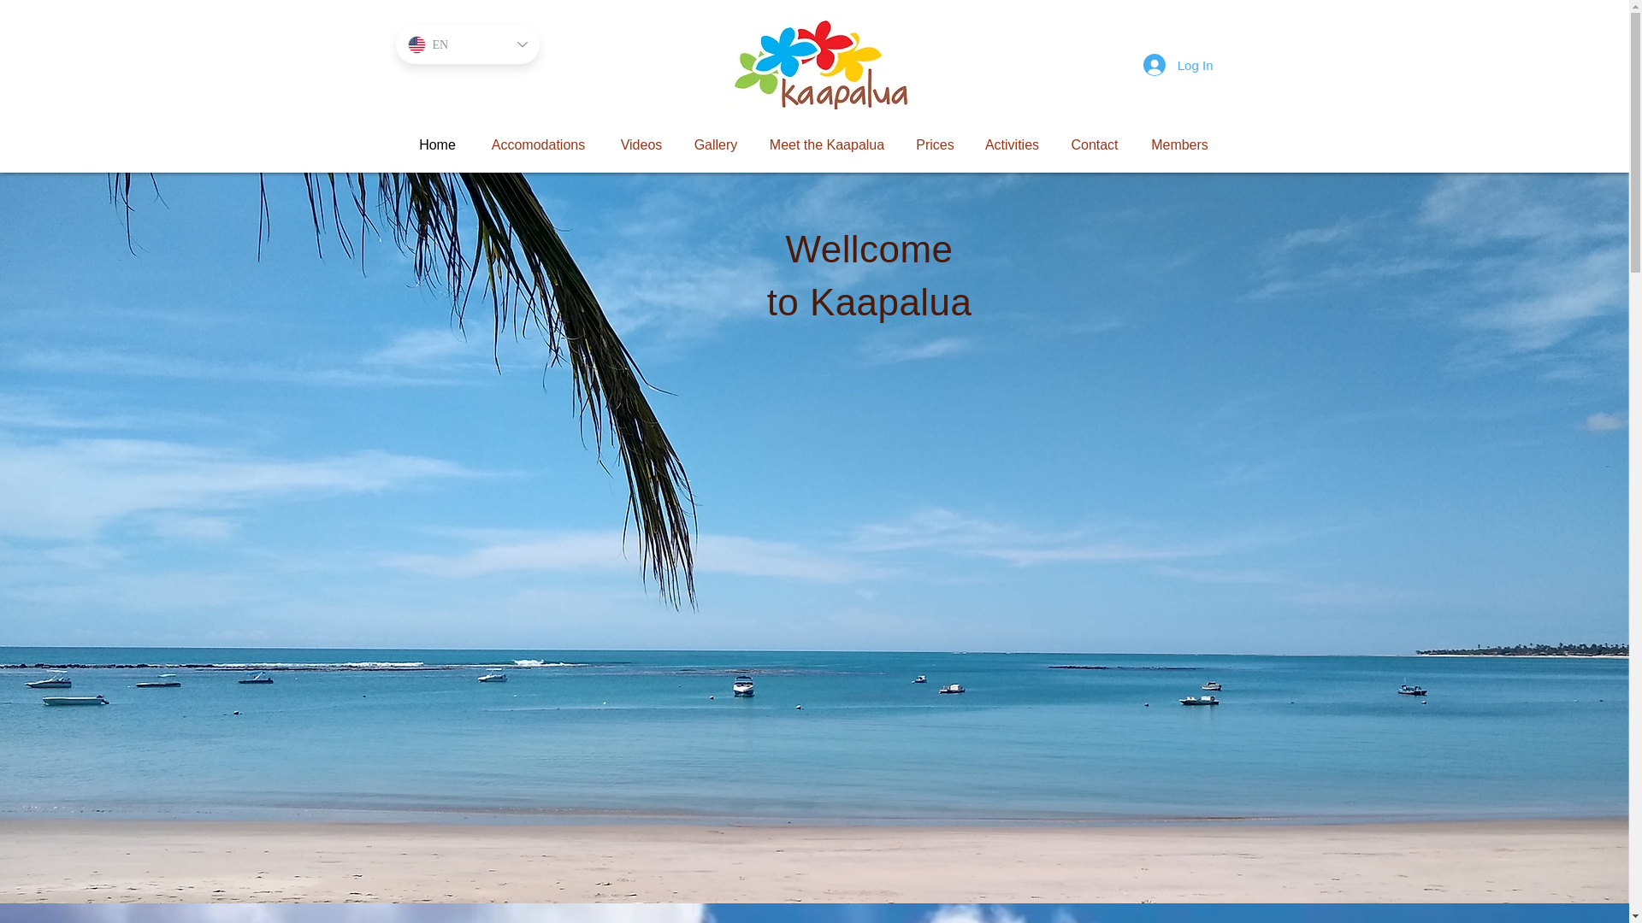  What do you see at coordinates (641, 145) in the screenshot?
I see `Videos` at bounding box center [641, 145].